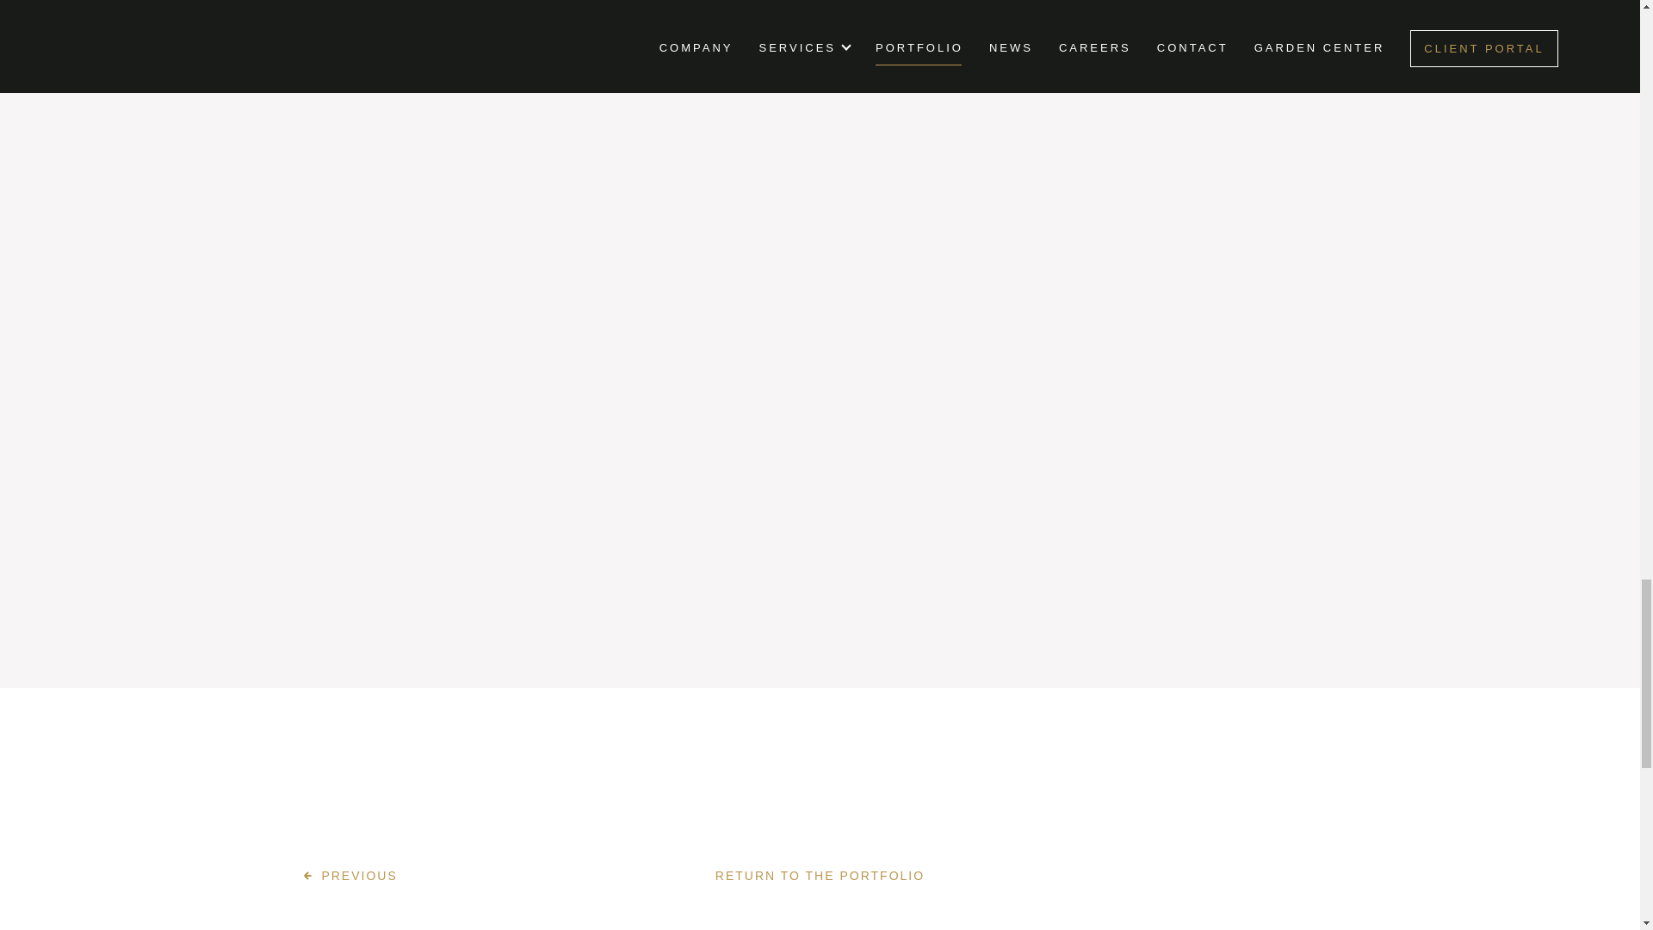 The width and height of the screenshot is (1653, 930). What do you see at coordinates (350, 876) in the screenshot?
I see `Timber Lodge` at bounding box center [350, 876].